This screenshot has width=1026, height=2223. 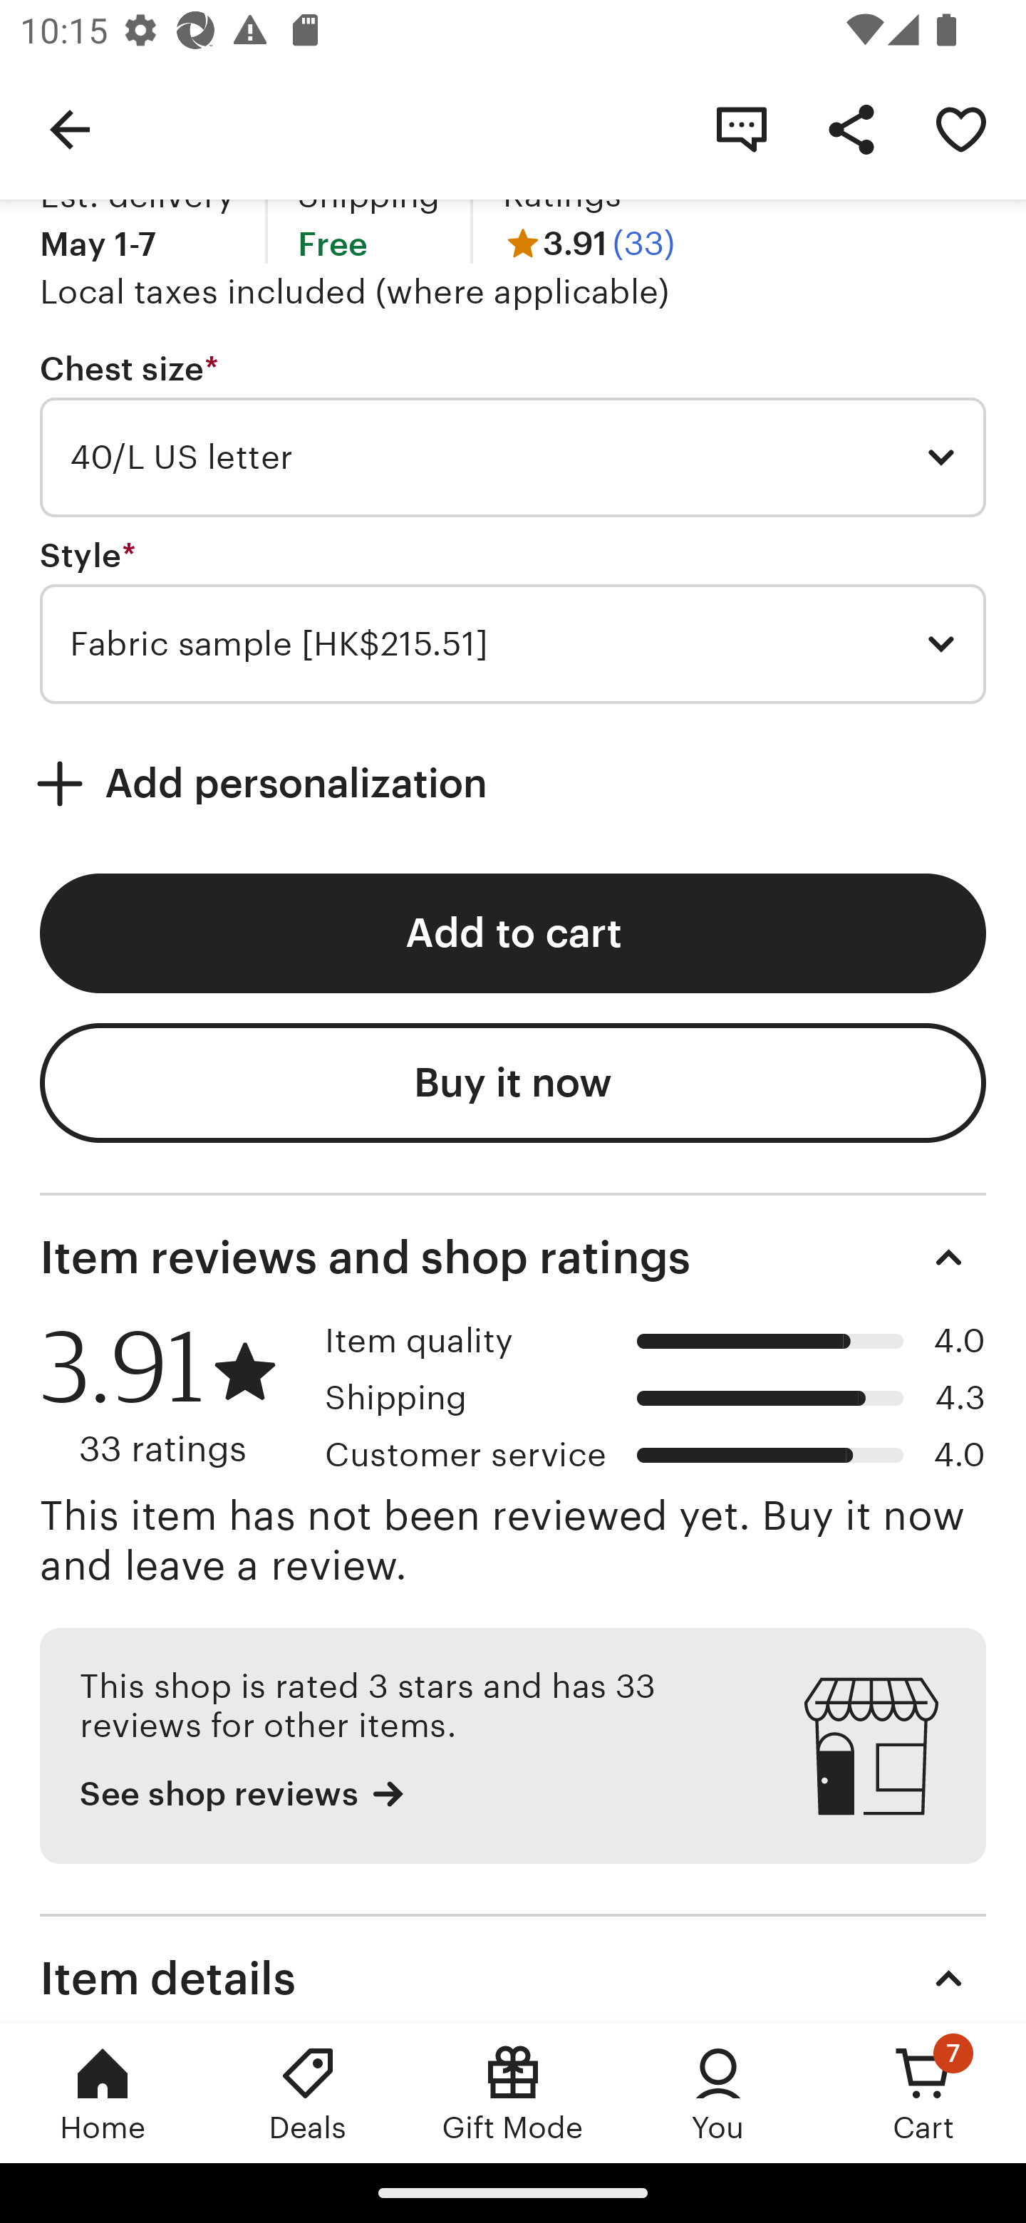 What do you see at coordinates (513, 933) in the screenshot?
I see `Add to cart` at bounding box center [513, 933].